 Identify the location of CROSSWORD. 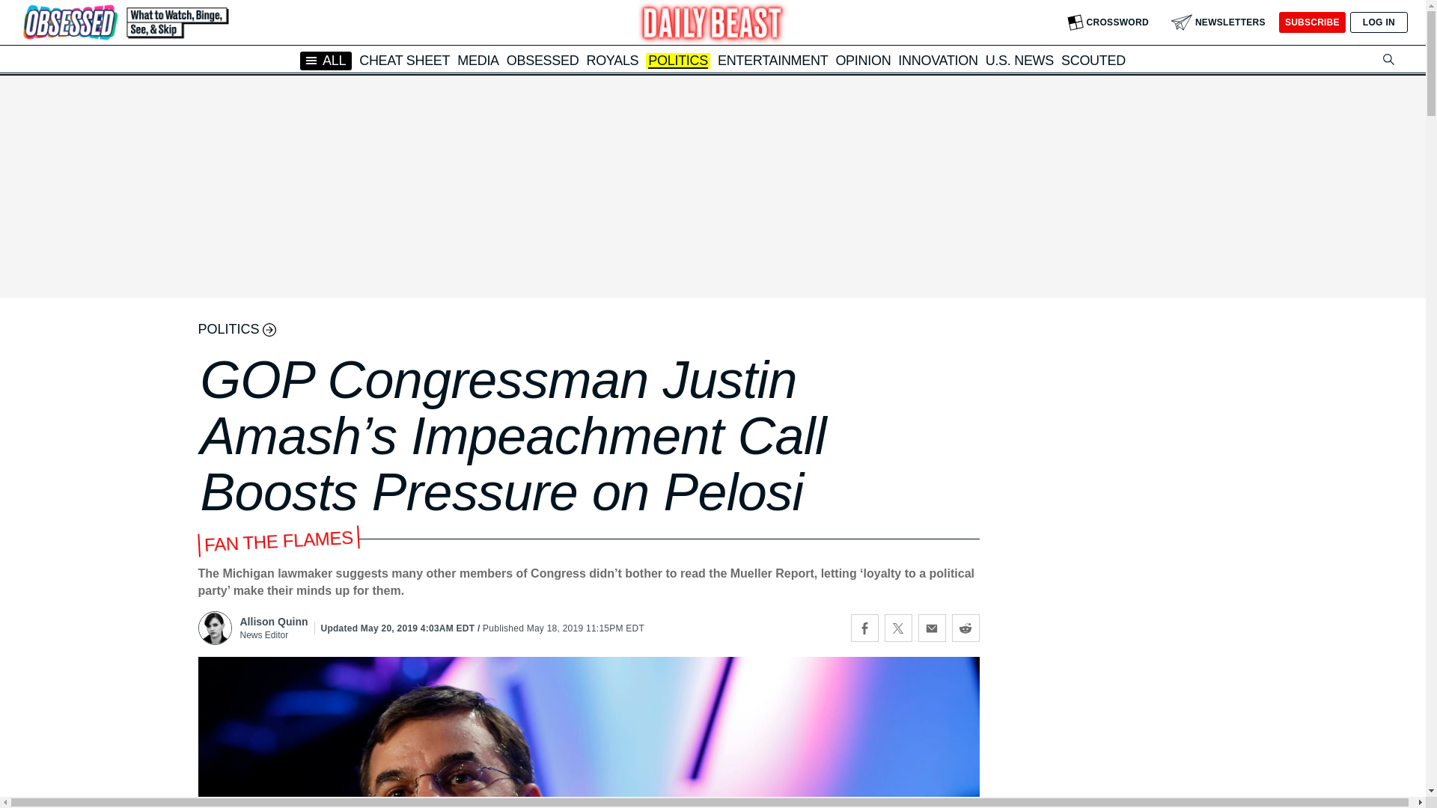
(1108, 22).